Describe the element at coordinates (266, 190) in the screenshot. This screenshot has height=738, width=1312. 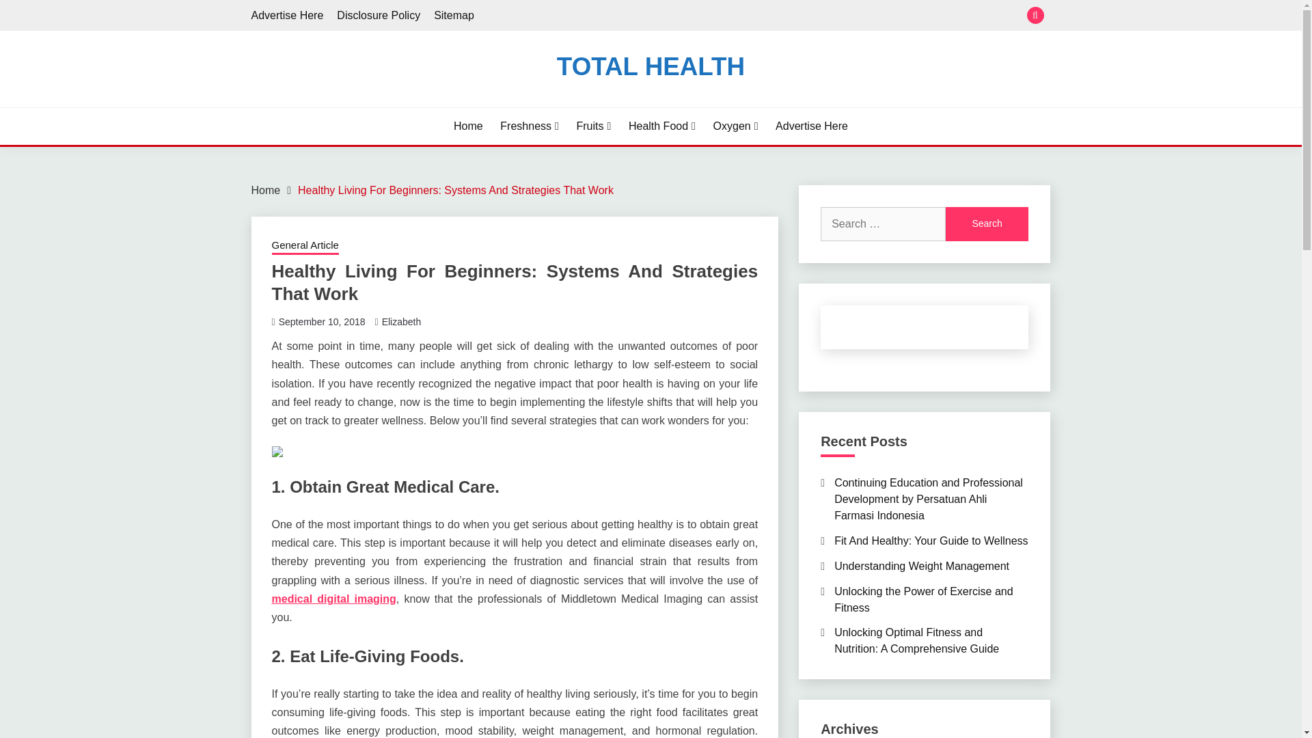
I see `Home` at that location.